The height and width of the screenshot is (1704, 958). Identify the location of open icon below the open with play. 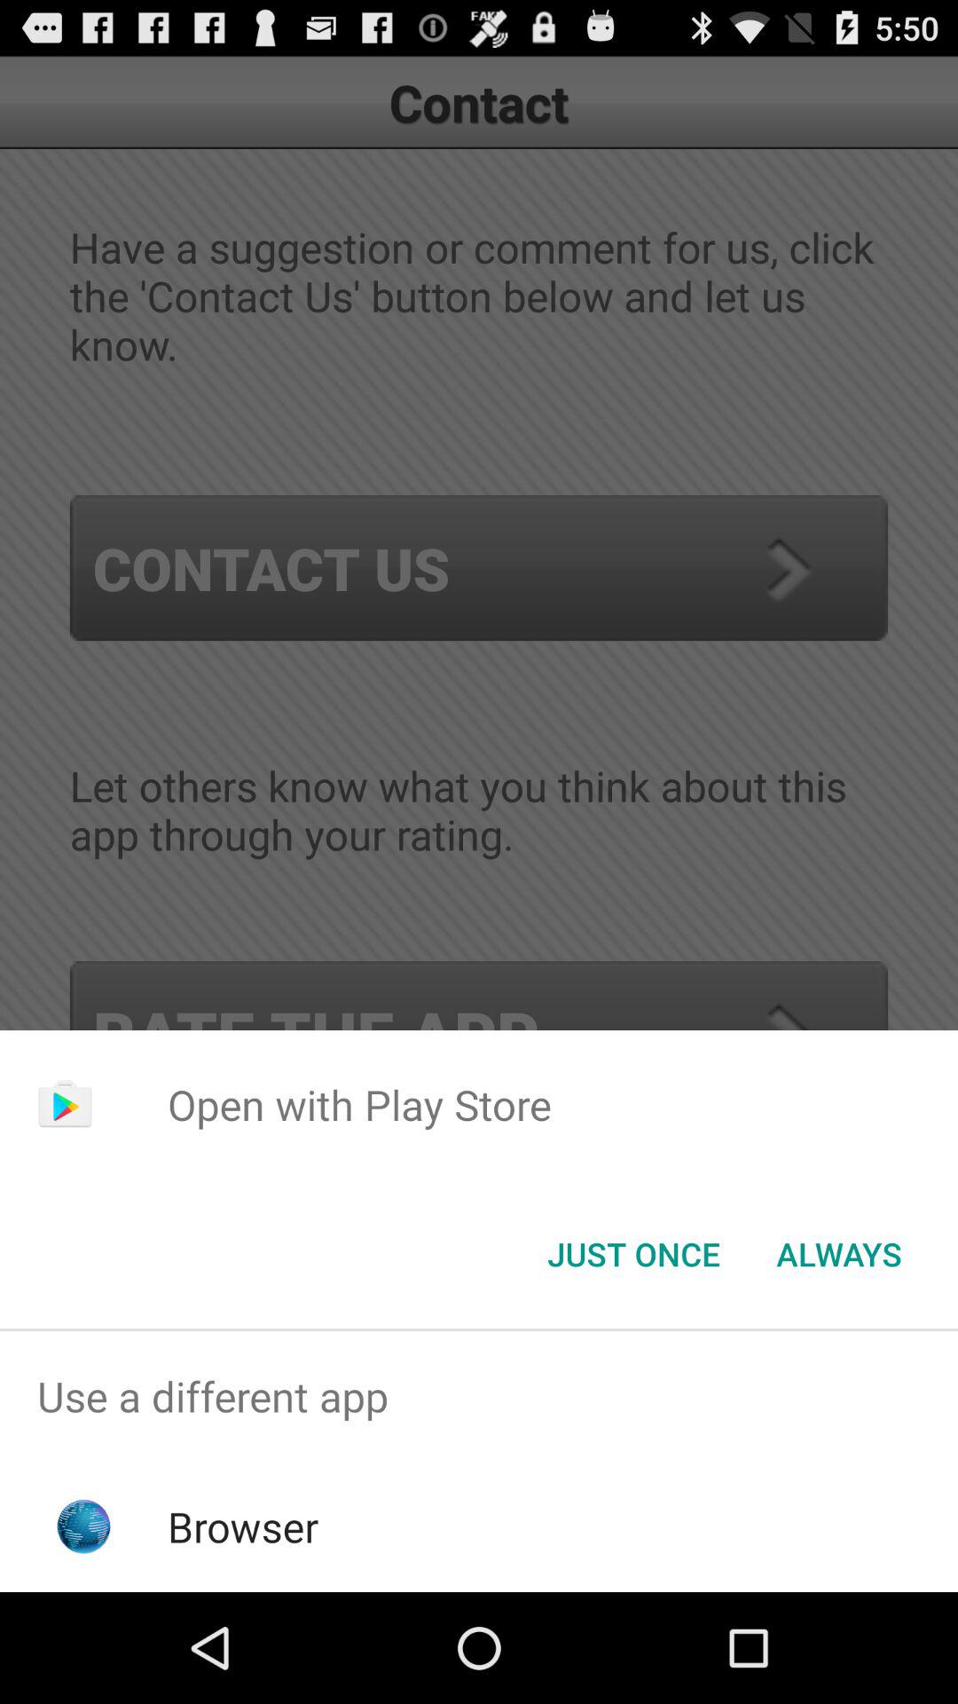
(839, 1254).